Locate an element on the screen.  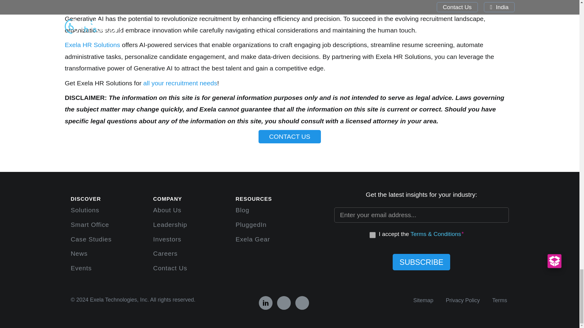
Case Studies is located at coordinates (91, 239).